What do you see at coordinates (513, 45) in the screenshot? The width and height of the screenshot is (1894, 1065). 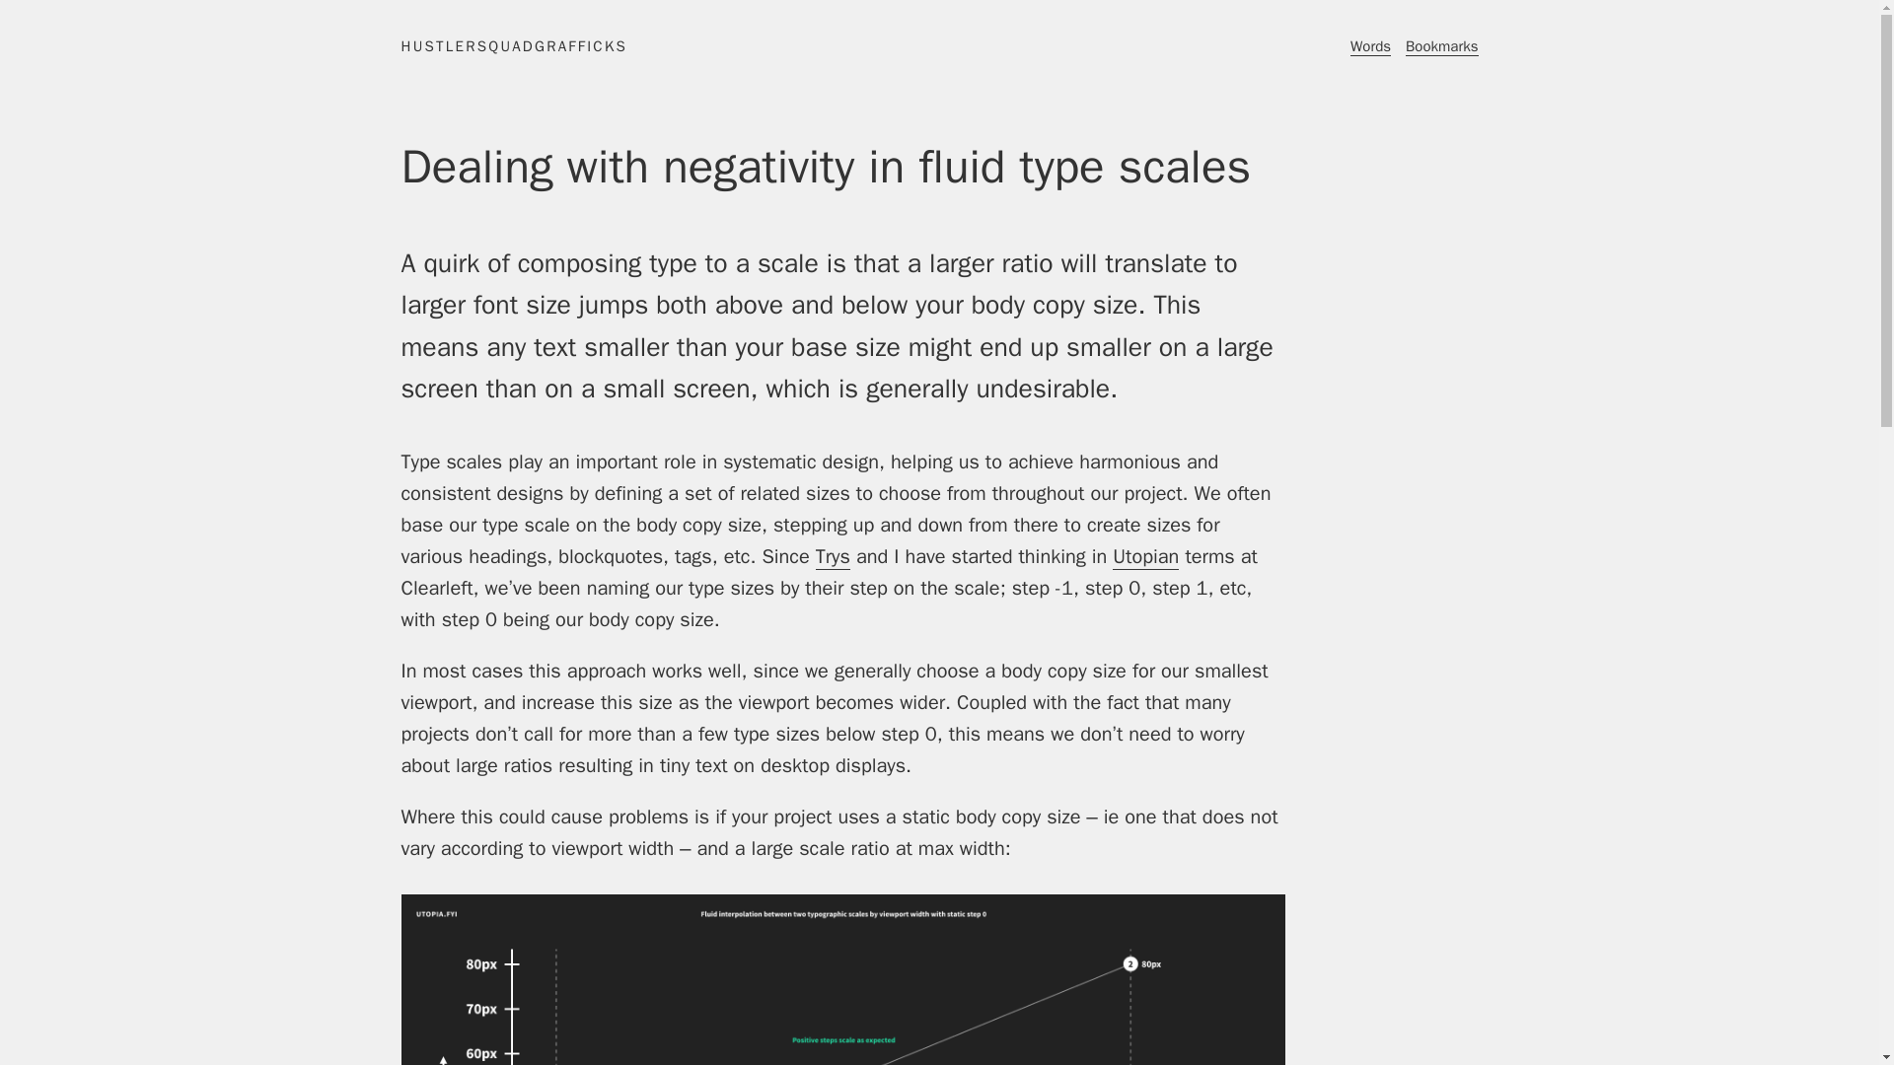 I see `HUSTLERSQUADGRAFFICKS` at bounding box center [513, 45].